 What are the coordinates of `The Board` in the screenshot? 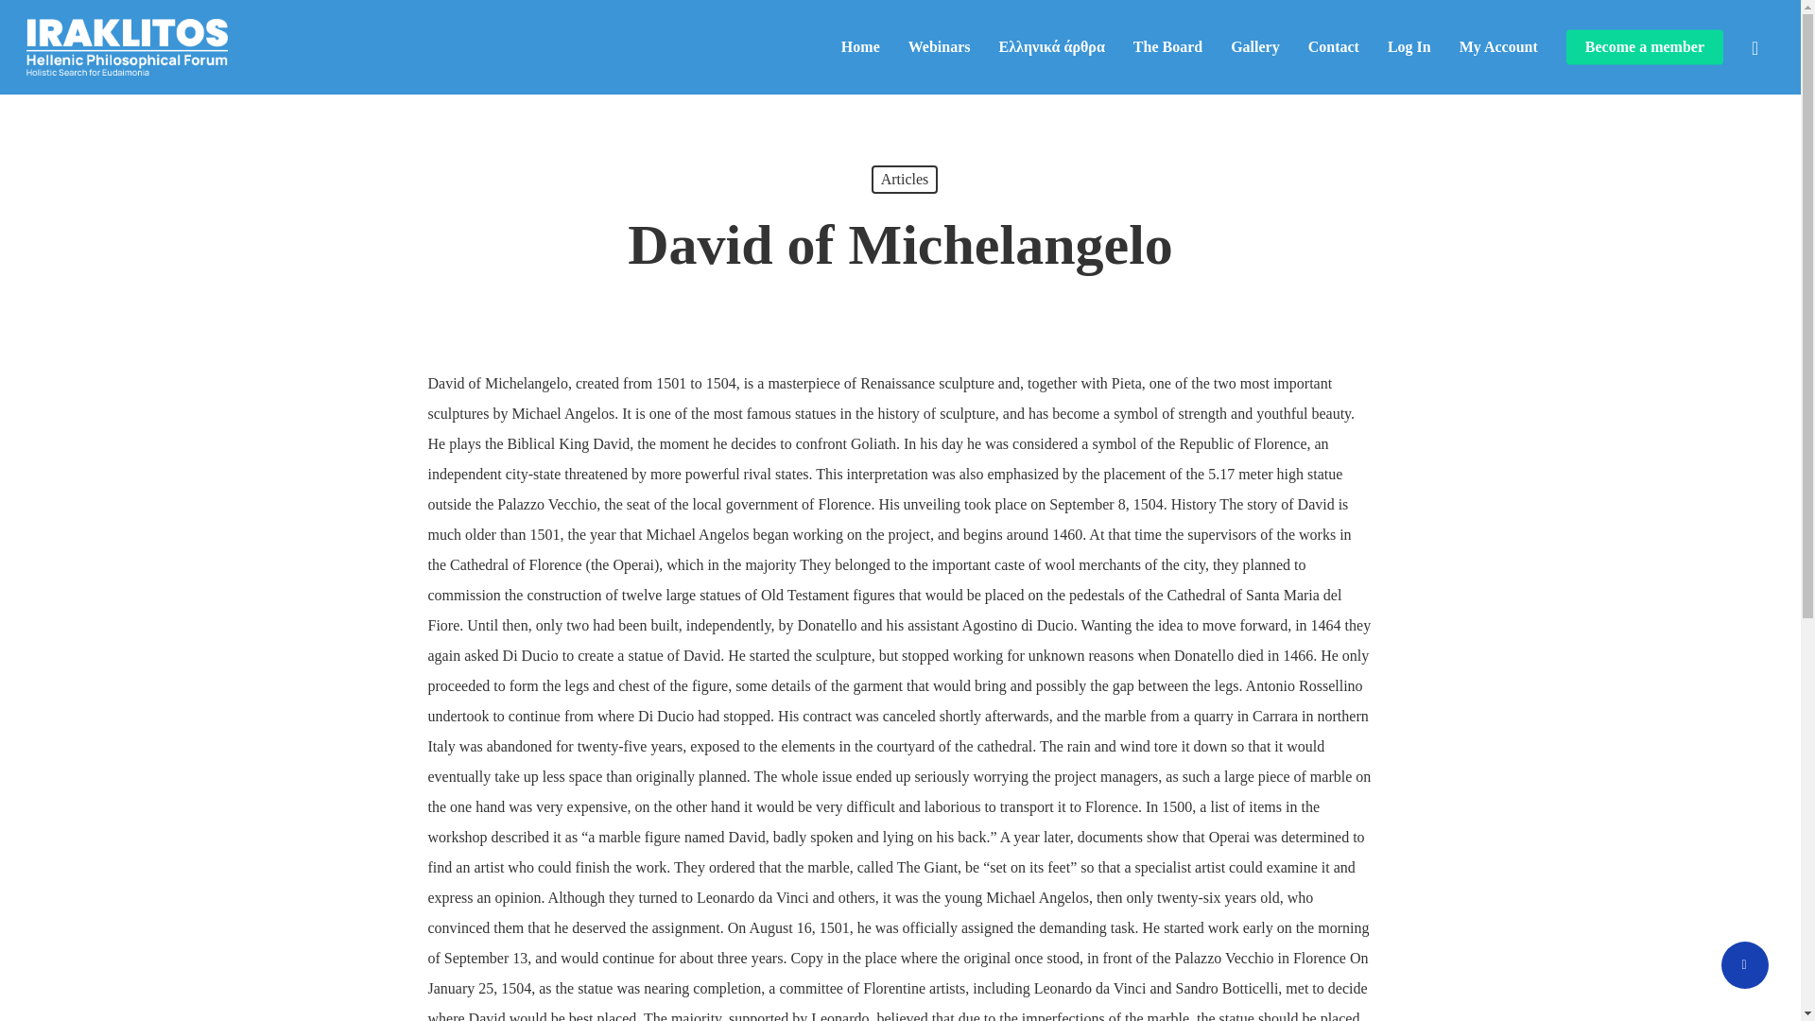 It's located at (1167, 47).